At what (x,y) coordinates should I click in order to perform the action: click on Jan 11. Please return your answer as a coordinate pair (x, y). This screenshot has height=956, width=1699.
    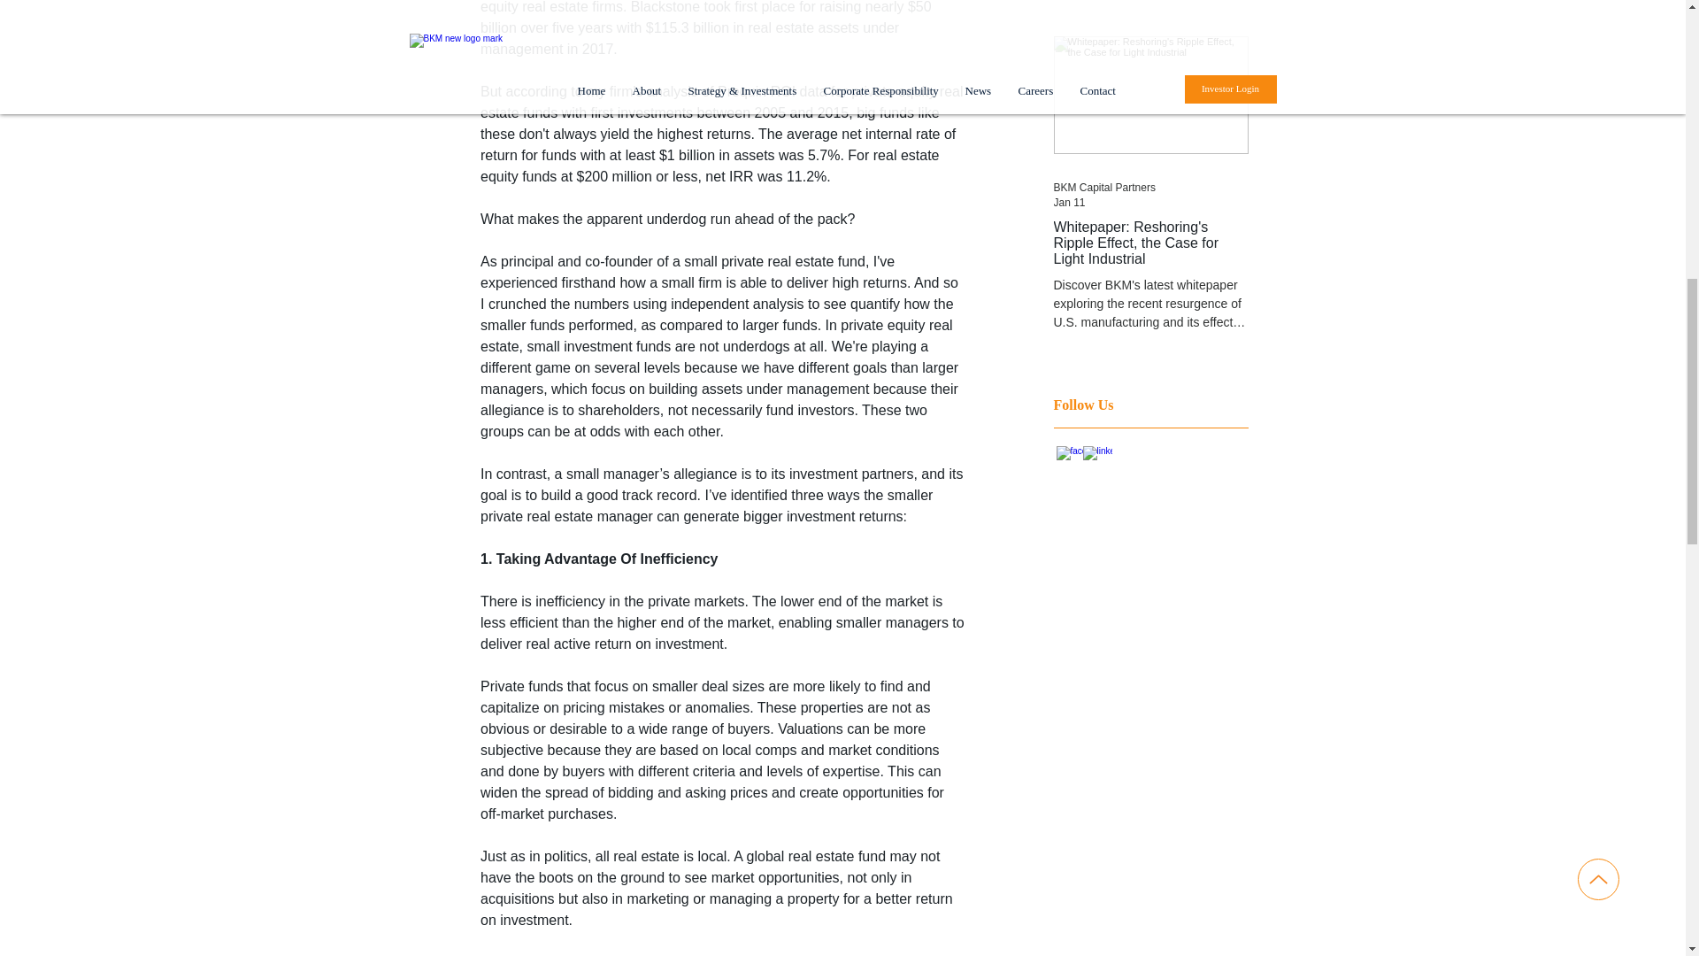
    Looking at the image, I should click on (1069, 203).